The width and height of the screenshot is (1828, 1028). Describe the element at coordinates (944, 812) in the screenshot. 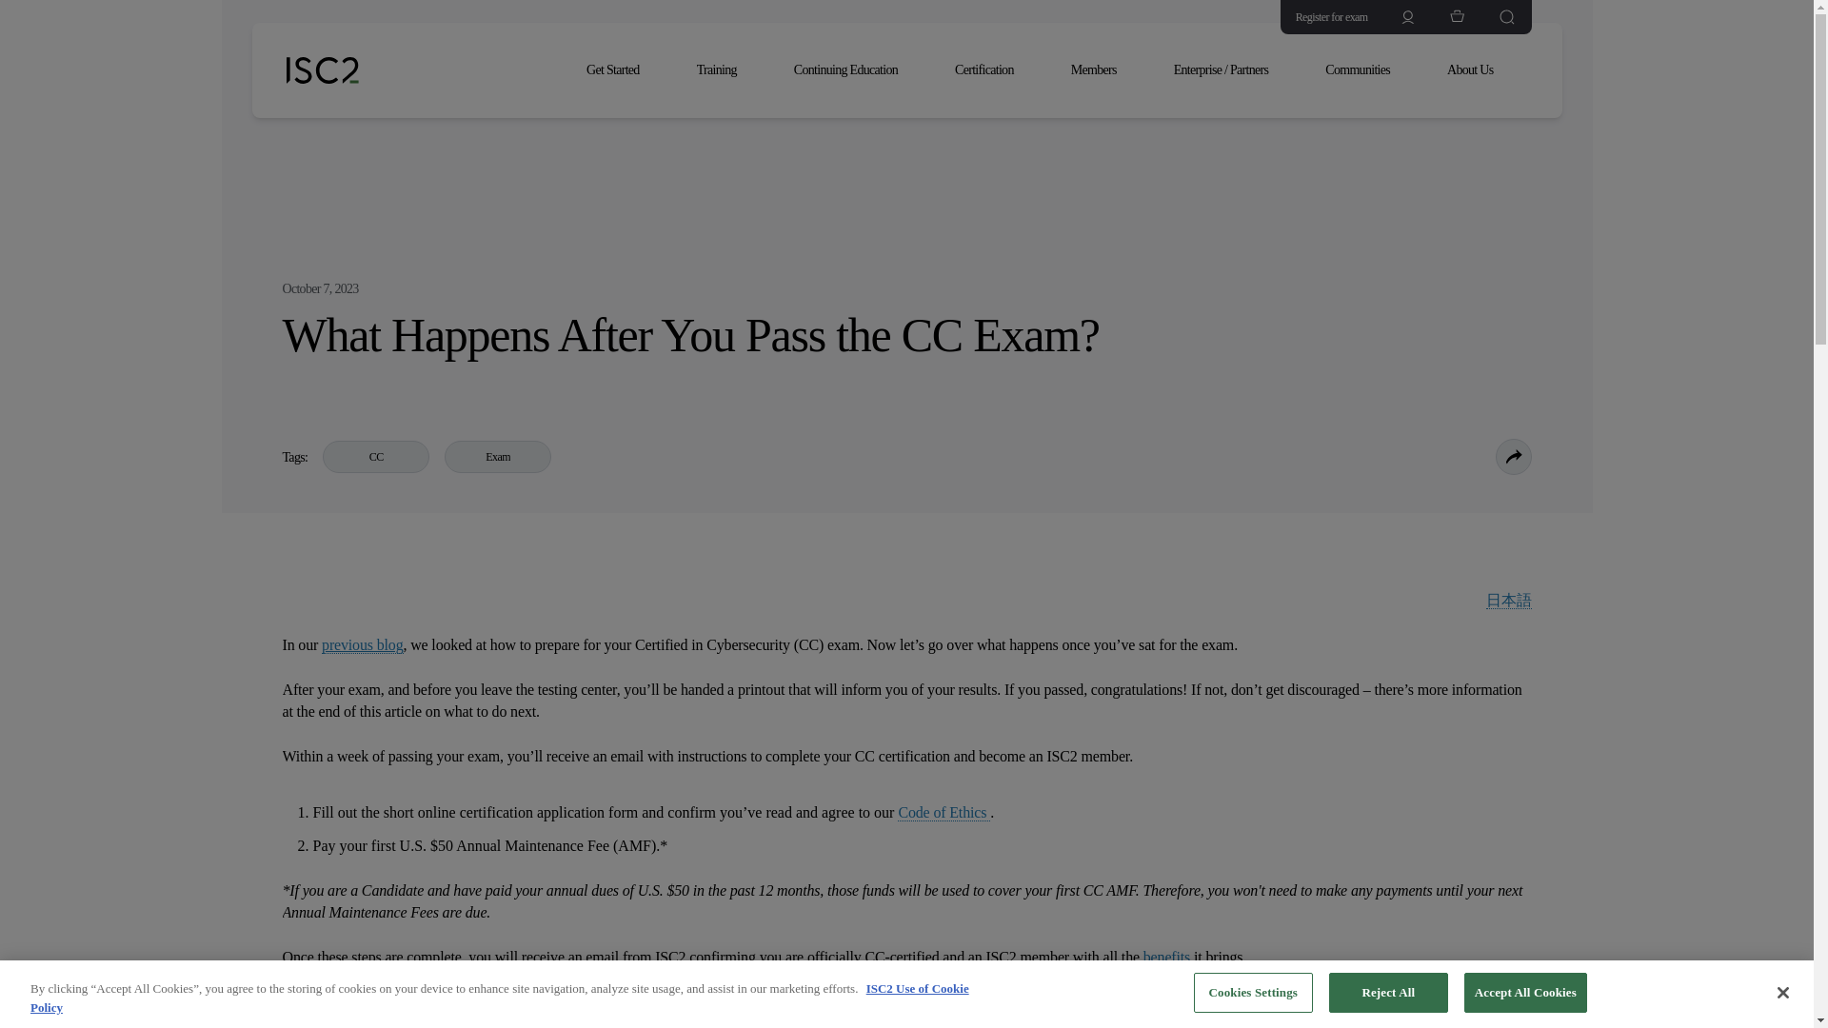

I see `Code of Ethics` at that location.